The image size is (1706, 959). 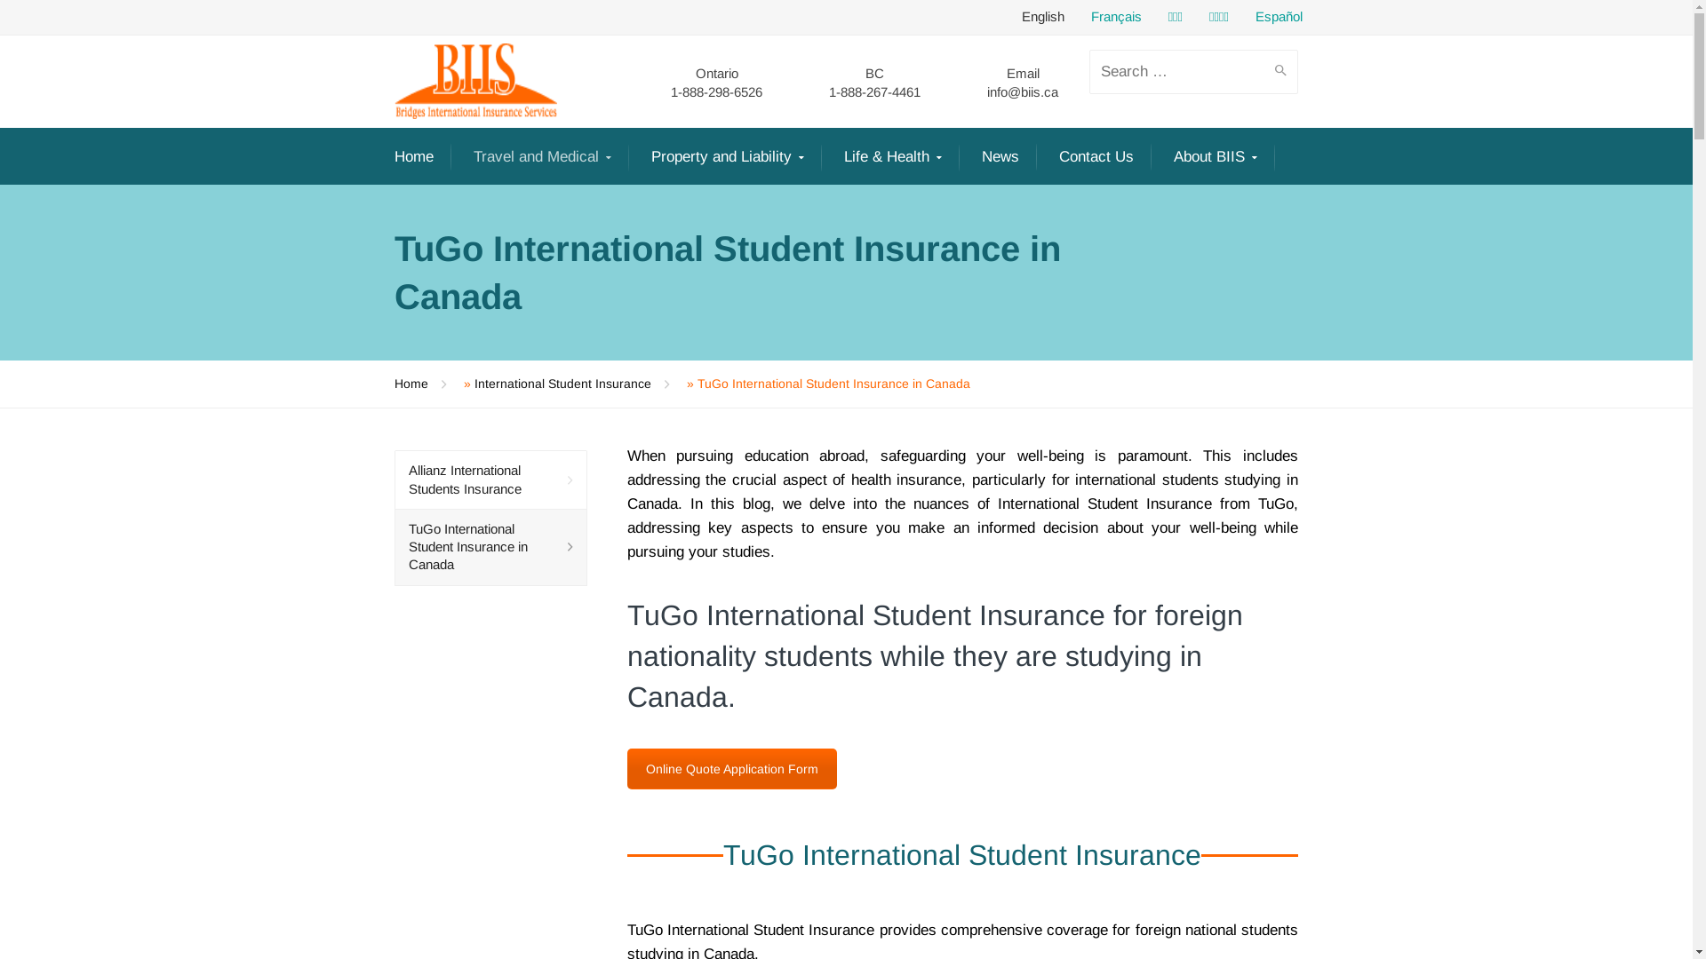 What do you see at coordinates (1000, 156) in the screenshot?
I see `News` at bounding box center [1000, 156].